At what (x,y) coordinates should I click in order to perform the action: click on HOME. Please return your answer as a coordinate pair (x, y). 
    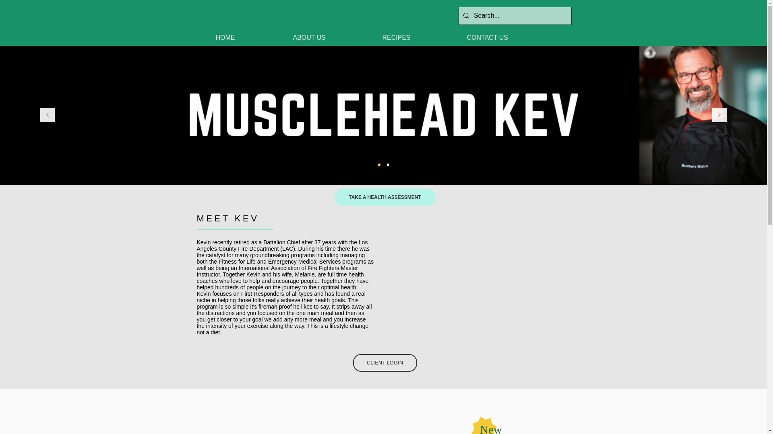
    Looking at the image, I should click on (248, 38).